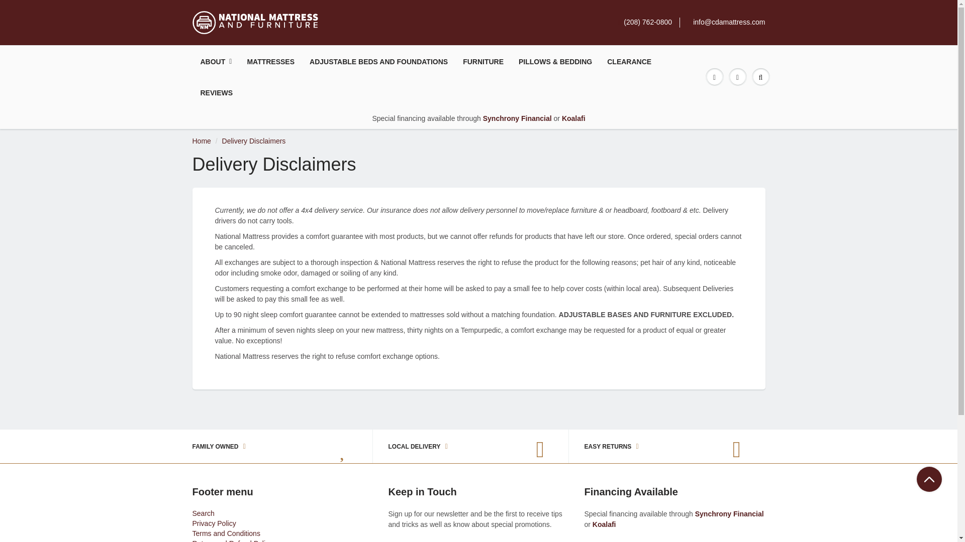  Describe the element at coordinates (519, 118) in the screenshot. I see `Synchrony Financial` at that location.